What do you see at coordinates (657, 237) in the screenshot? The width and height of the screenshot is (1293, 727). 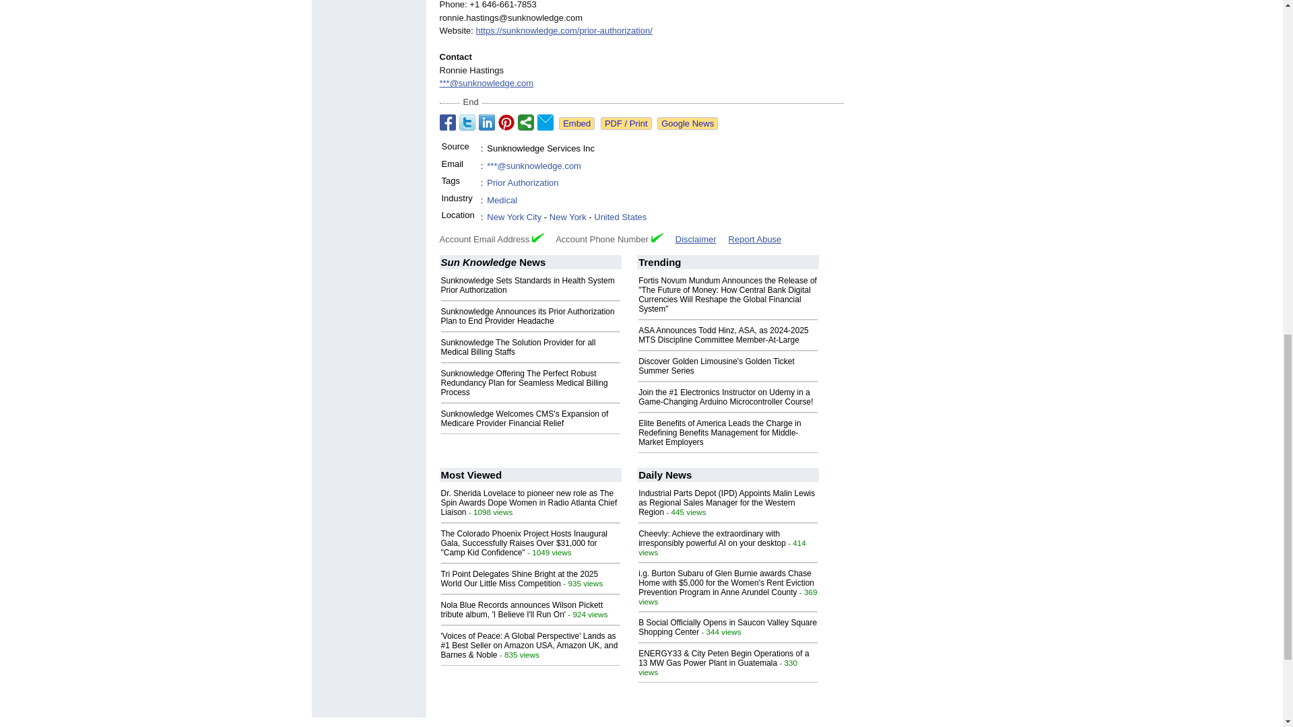 I see `Verified` at bounding box center [657, 237].